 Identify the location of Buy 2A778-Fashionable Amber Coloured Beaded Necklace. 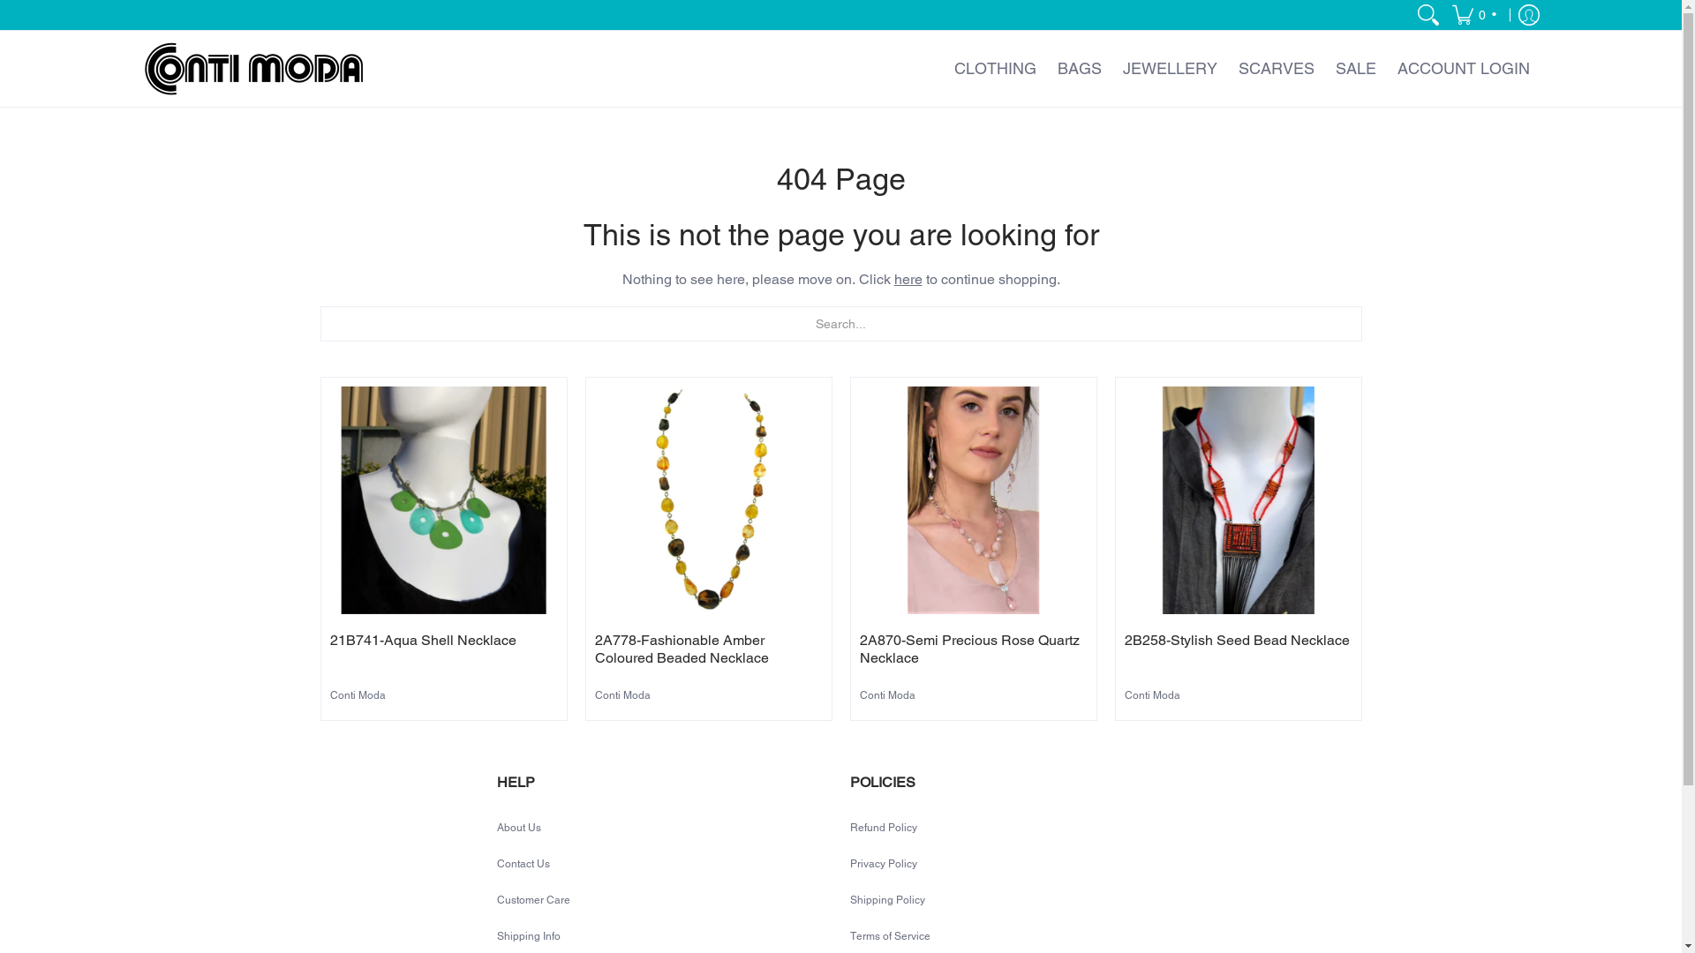
(709, 500).